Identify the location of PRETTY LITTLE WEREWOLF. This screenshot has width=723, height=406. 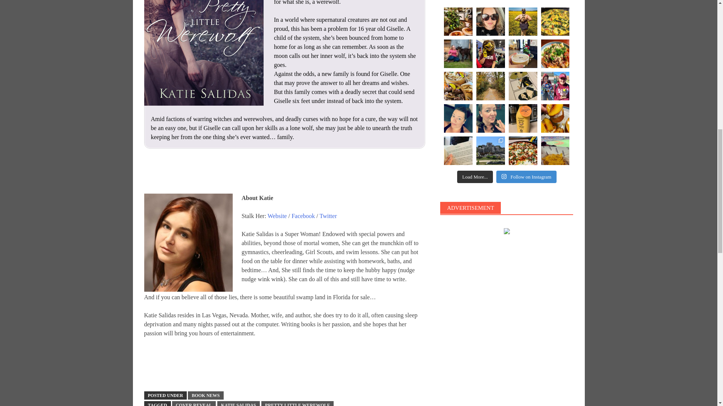
(297, 404).